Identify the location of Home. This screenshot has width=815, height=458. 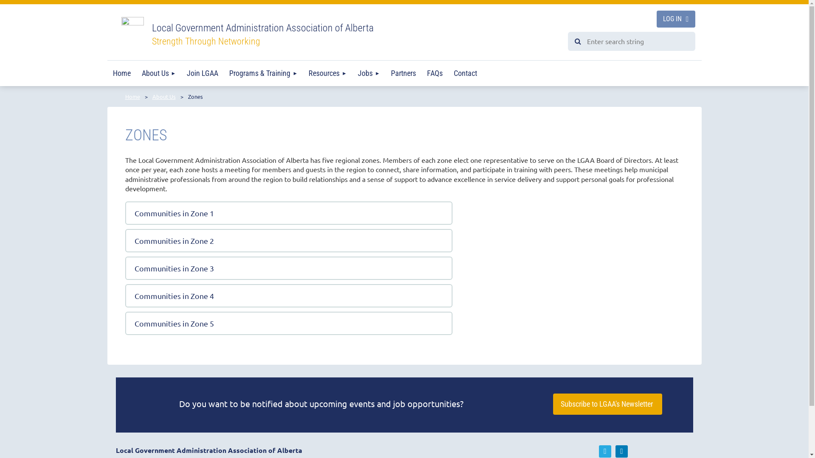
(121, 73).